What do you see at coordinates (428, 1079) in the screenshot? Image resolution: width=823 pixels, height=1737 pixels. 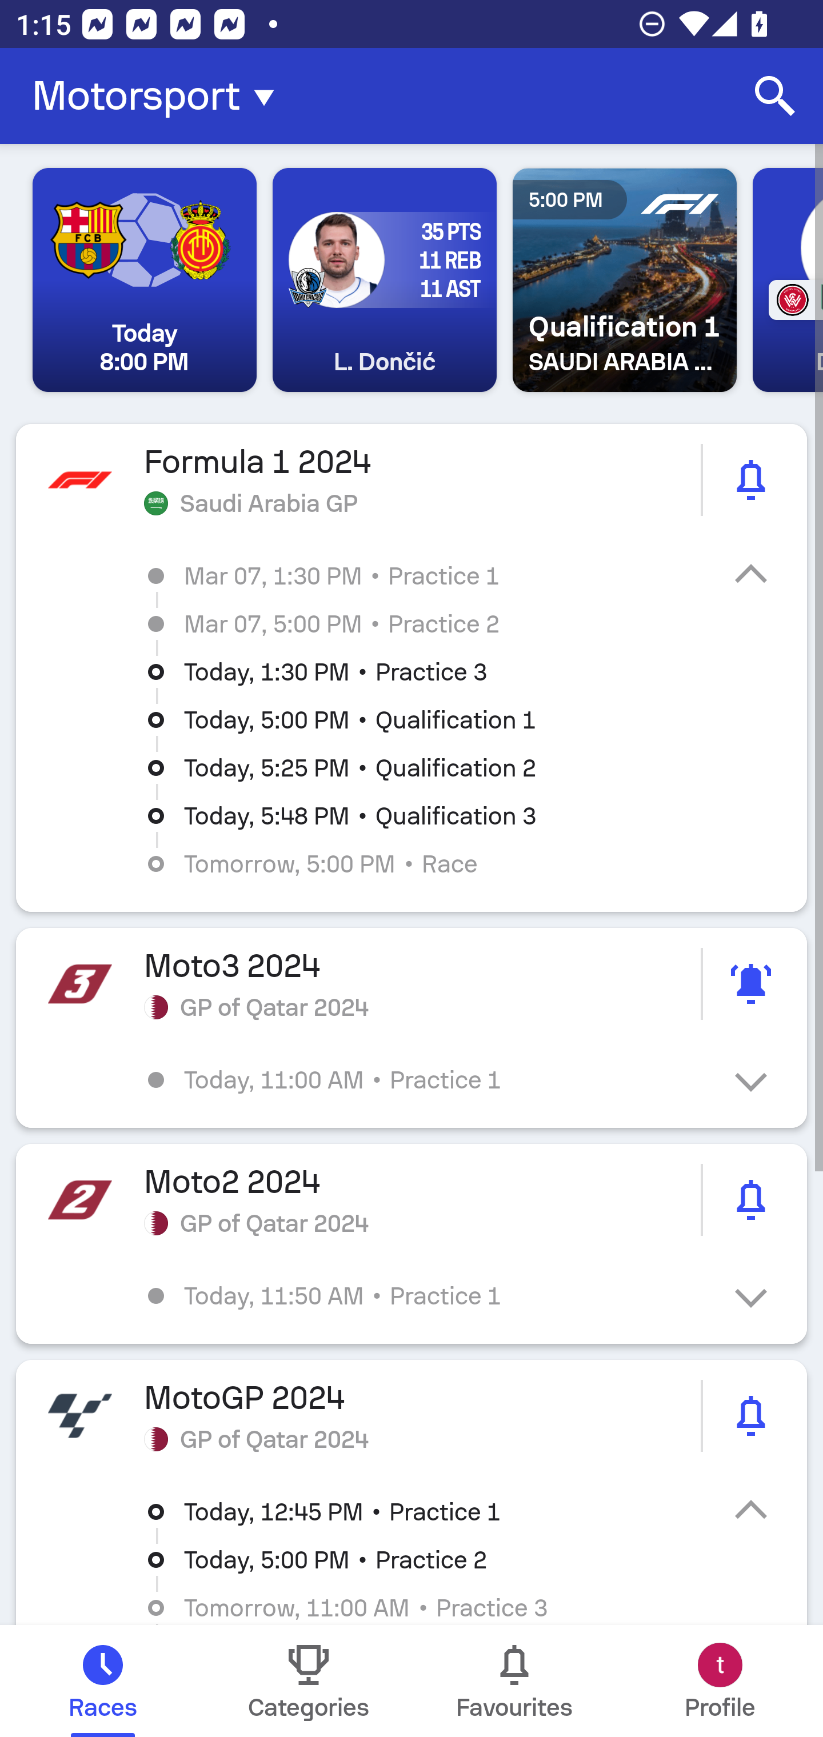 I see `Today, 11:00 AM • Practice 1` at bounding box center [428, 1079].